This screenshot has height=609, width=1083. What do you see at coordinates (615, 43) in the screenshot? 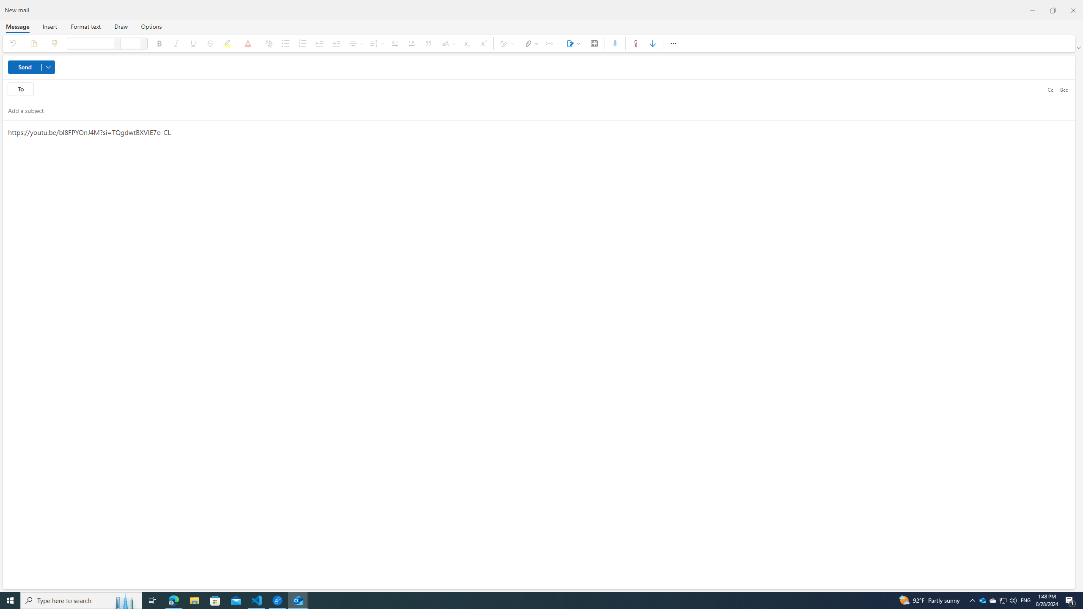
I see `Dictate` at bounding box center [615, 43].